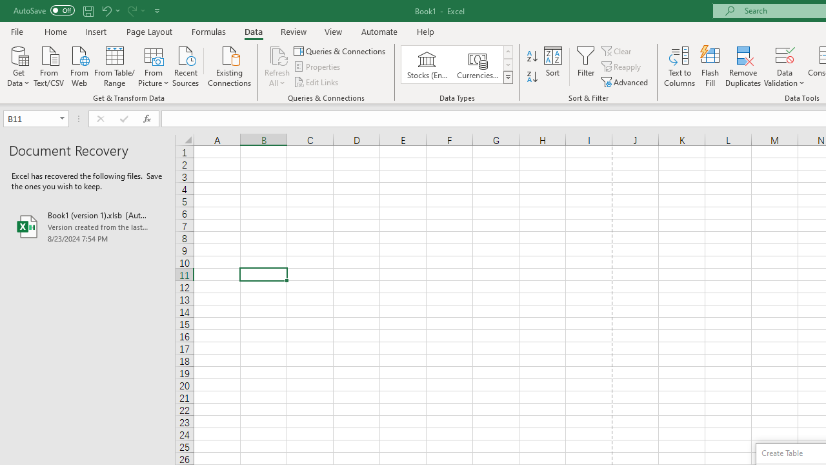 Image resolution: width=826 pixels, height=465 pixels. I want to click on Flash Fill, so click(710, 66).